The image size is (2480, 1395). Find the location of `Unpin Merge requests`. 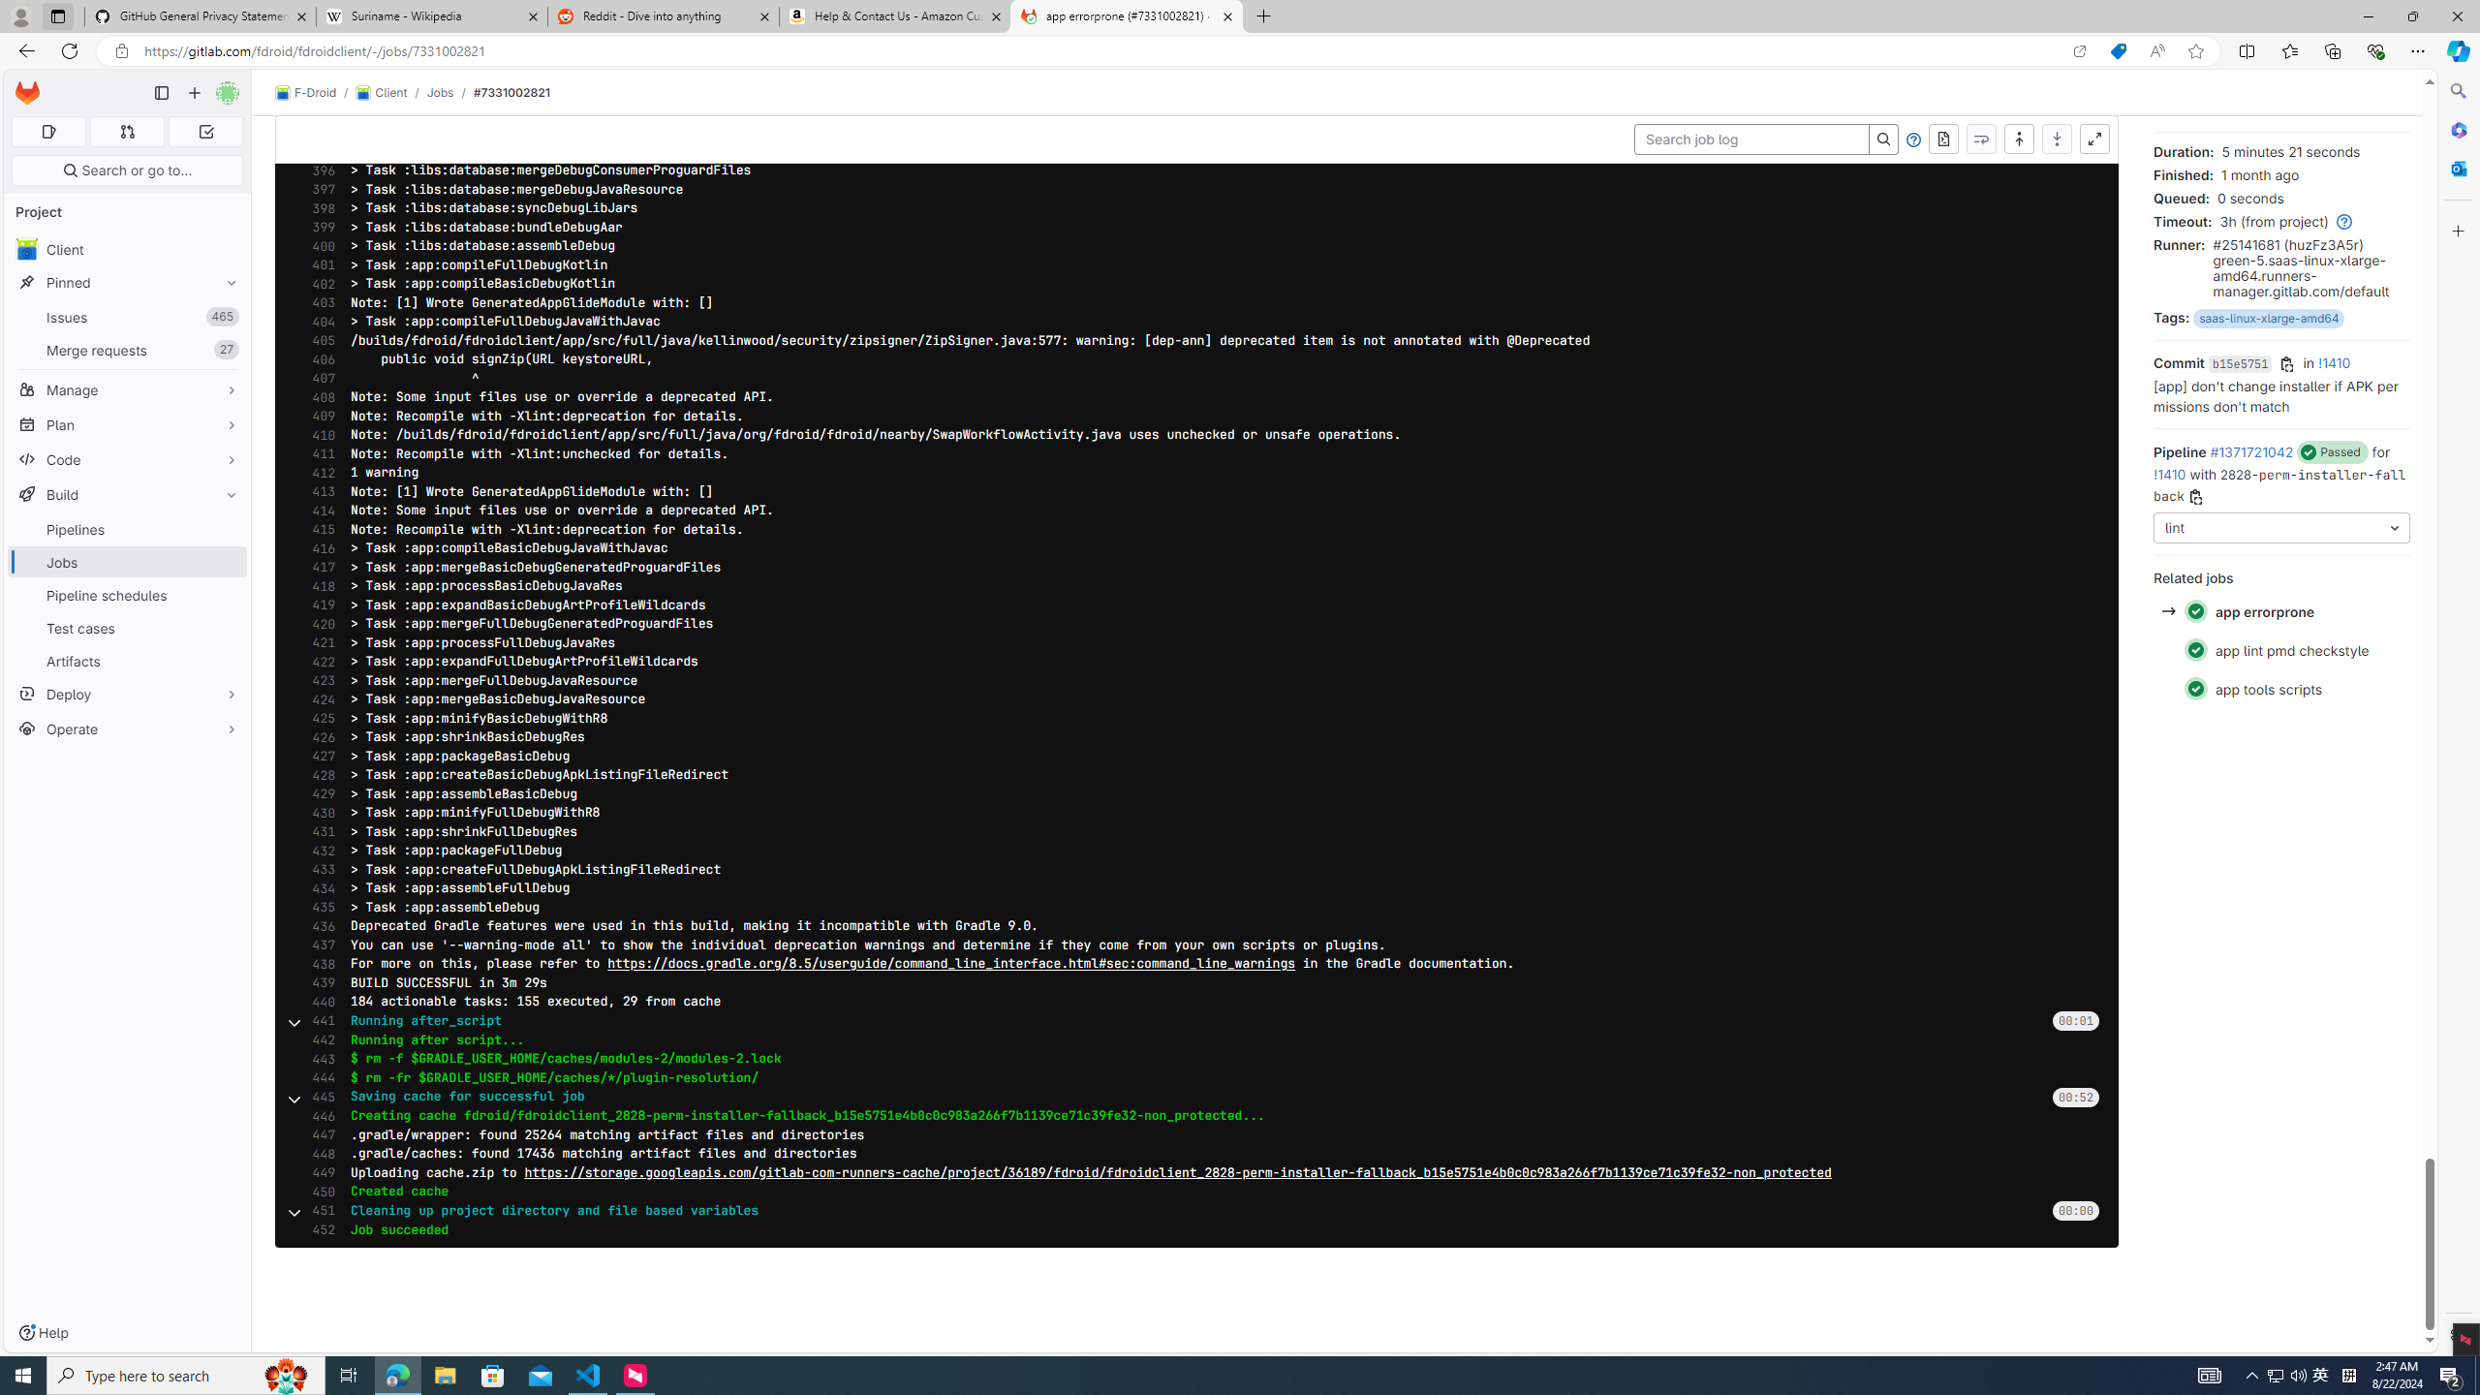

Unpin Merge requests is located at coordinates (227, 350).